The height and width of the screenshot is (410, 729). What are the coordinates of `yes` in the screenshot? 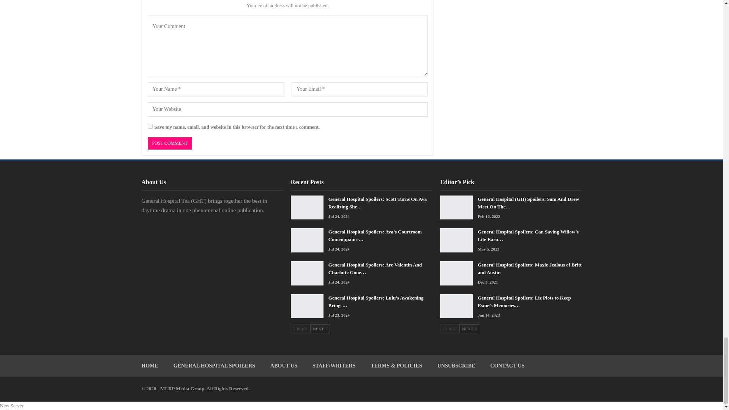 It's located at (150, 126).